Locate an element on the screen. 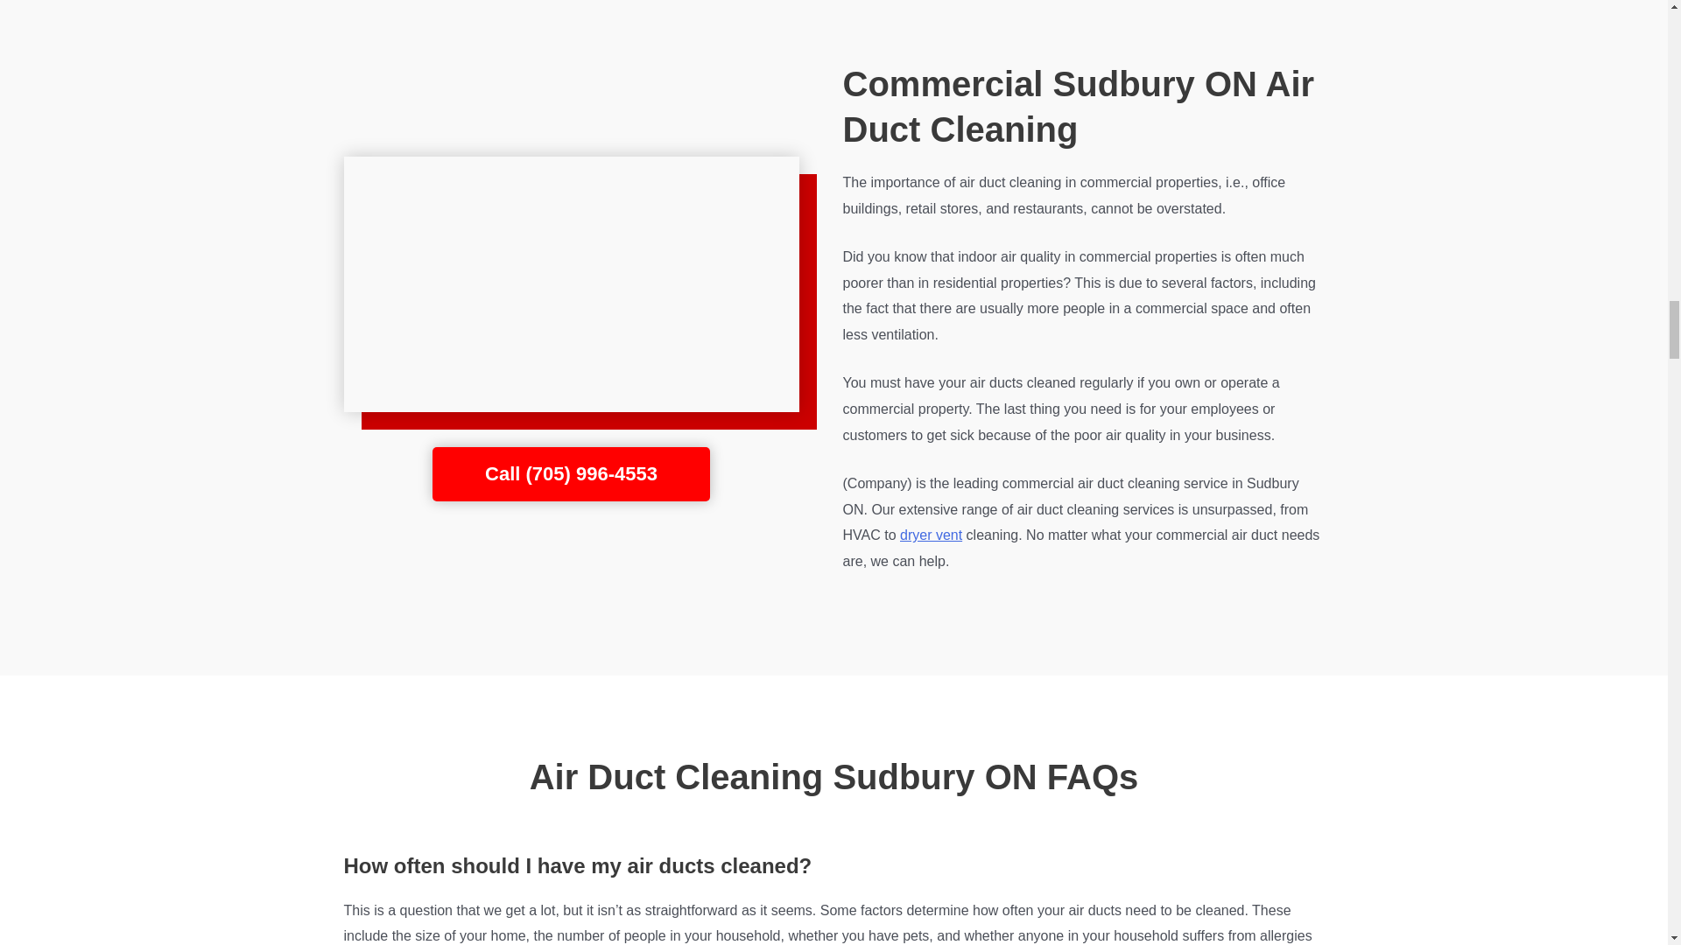 The image size is (1681, 945). dryer vent is located at coordinates (930, 534).